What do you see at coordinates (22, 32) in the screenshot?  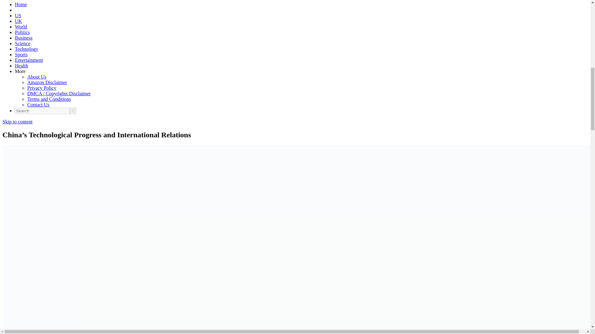 I see `Politics` at bounding box center [22, 32].